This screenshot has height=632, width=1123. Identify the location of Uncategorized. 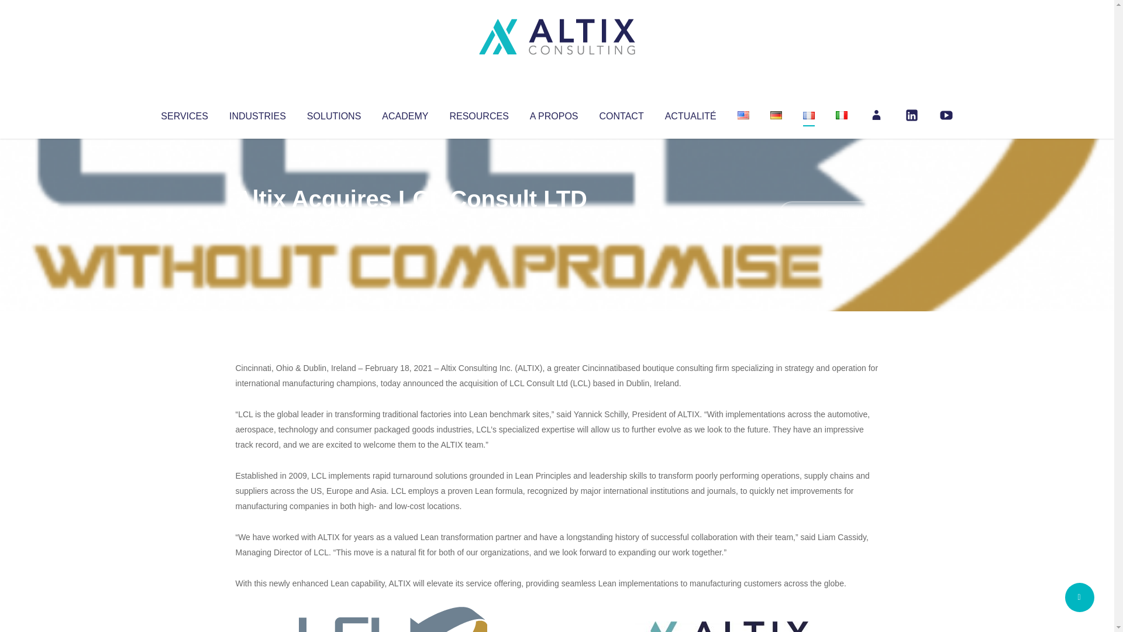
(409, 222).